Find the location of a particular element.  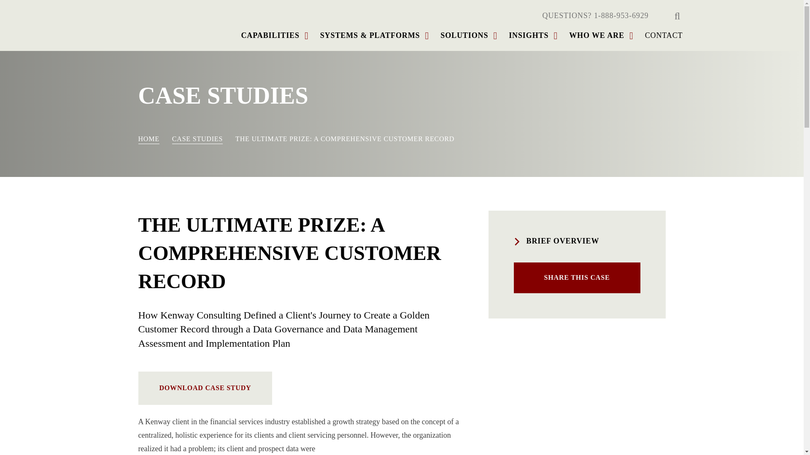

DOWNLOAD CASE STUDY is located at coordinates (205, 388).